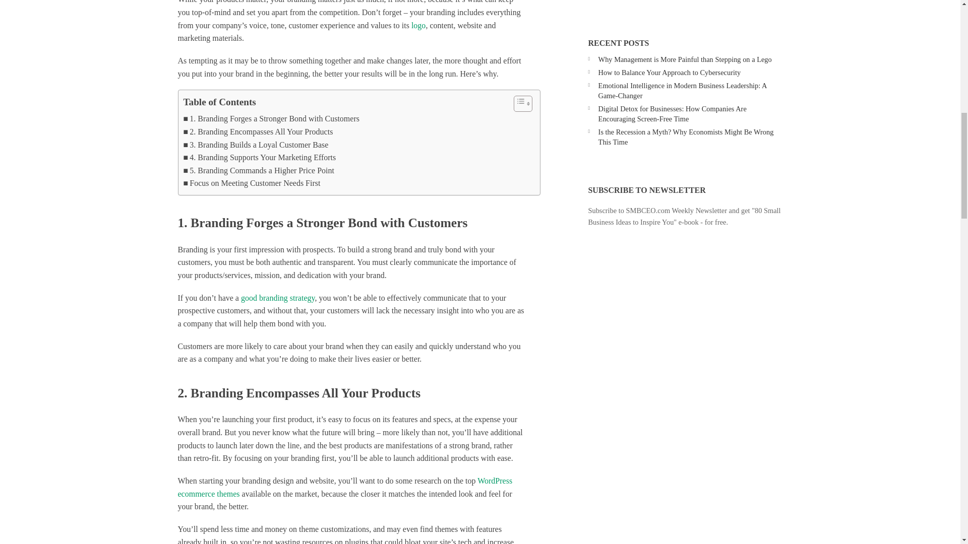 This screenshot has height=544, width=968. What do you see at coordinates (256, 145) in the screenshot?
I see `3. Branding Builds a Loyal Customer Base` at bounding box center [256, 145].